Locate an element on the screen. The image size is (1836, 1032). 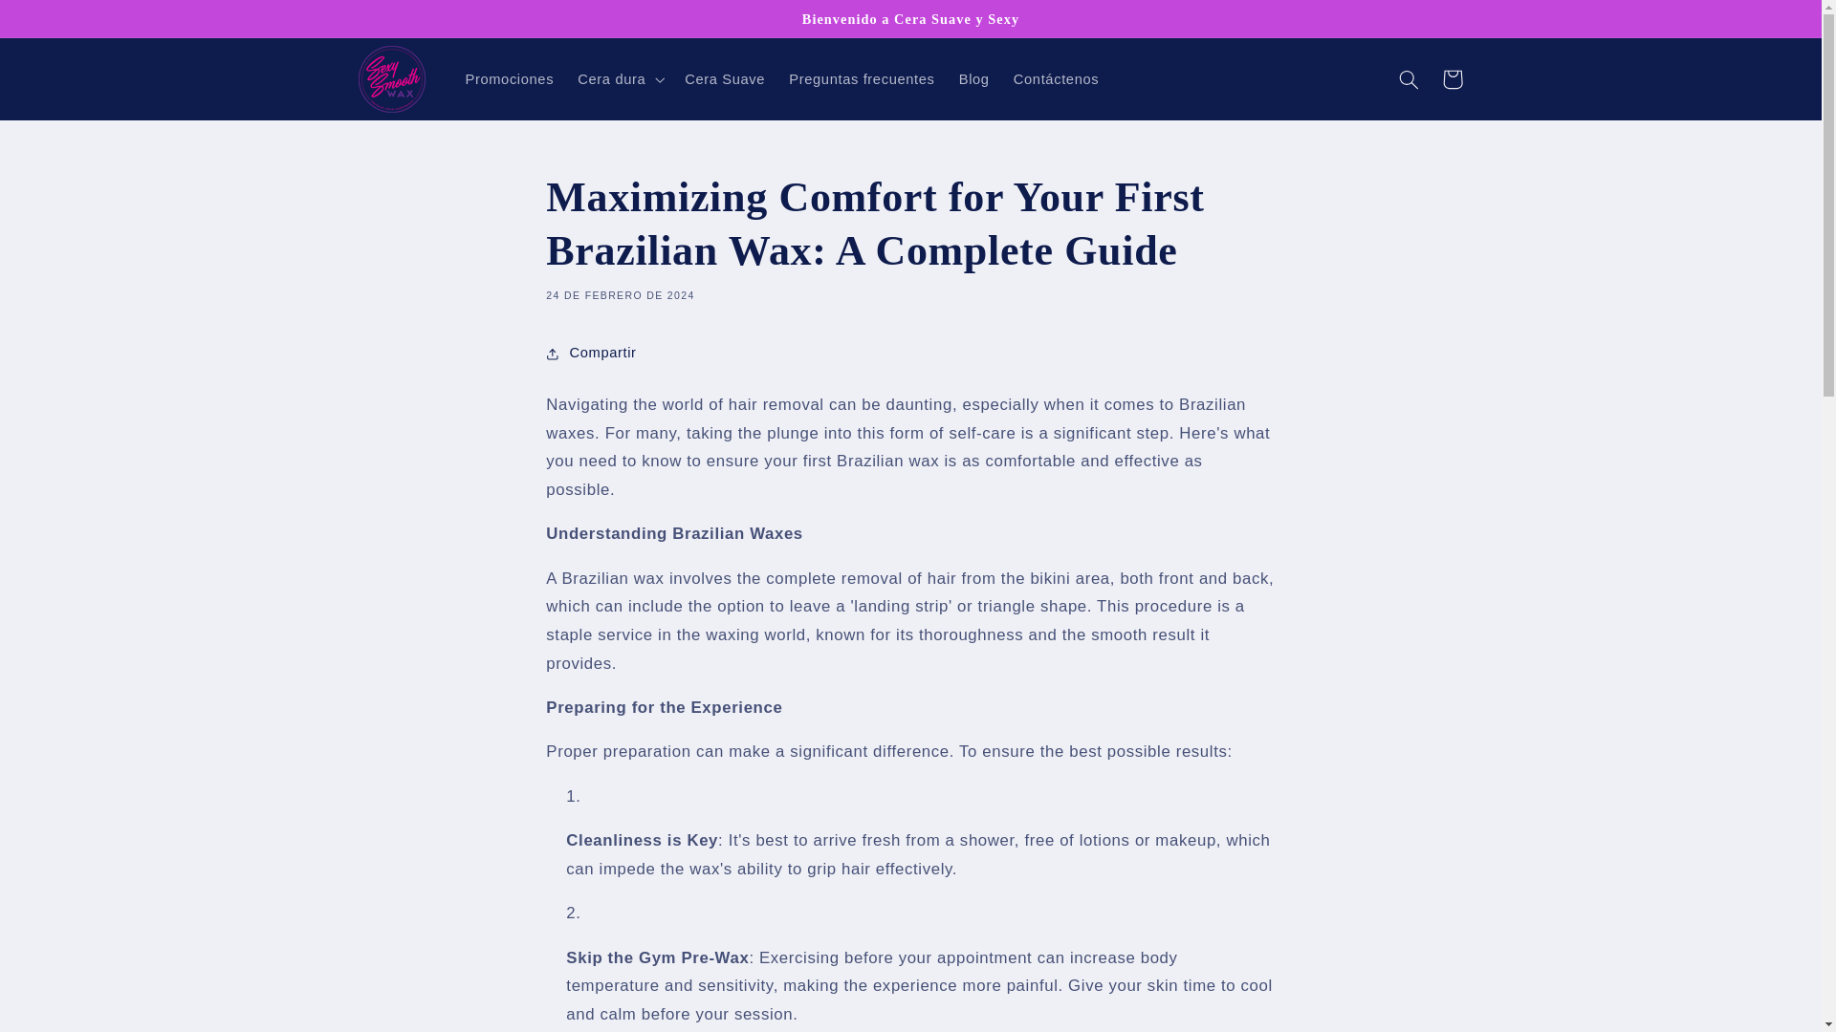
Cera Suave is located at coordinates (725, 78).